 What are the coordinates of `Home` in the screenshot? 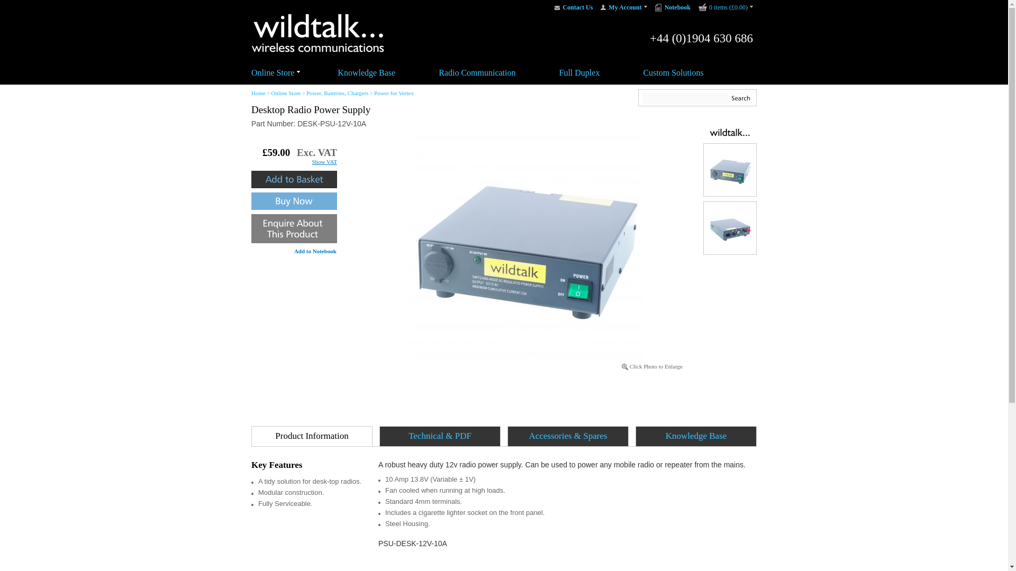 It's located at (258, 93).